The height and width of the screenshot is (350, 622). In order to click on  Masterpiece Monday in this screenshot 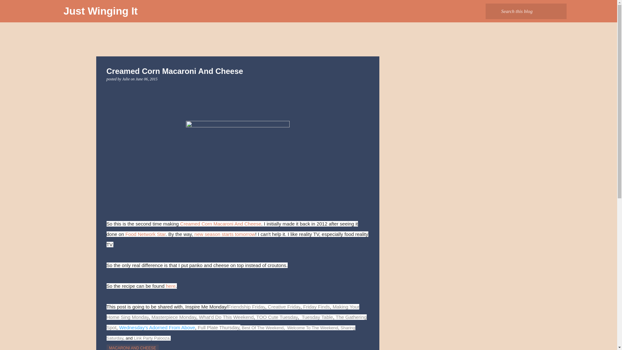, I will do `click(173, 317)`.